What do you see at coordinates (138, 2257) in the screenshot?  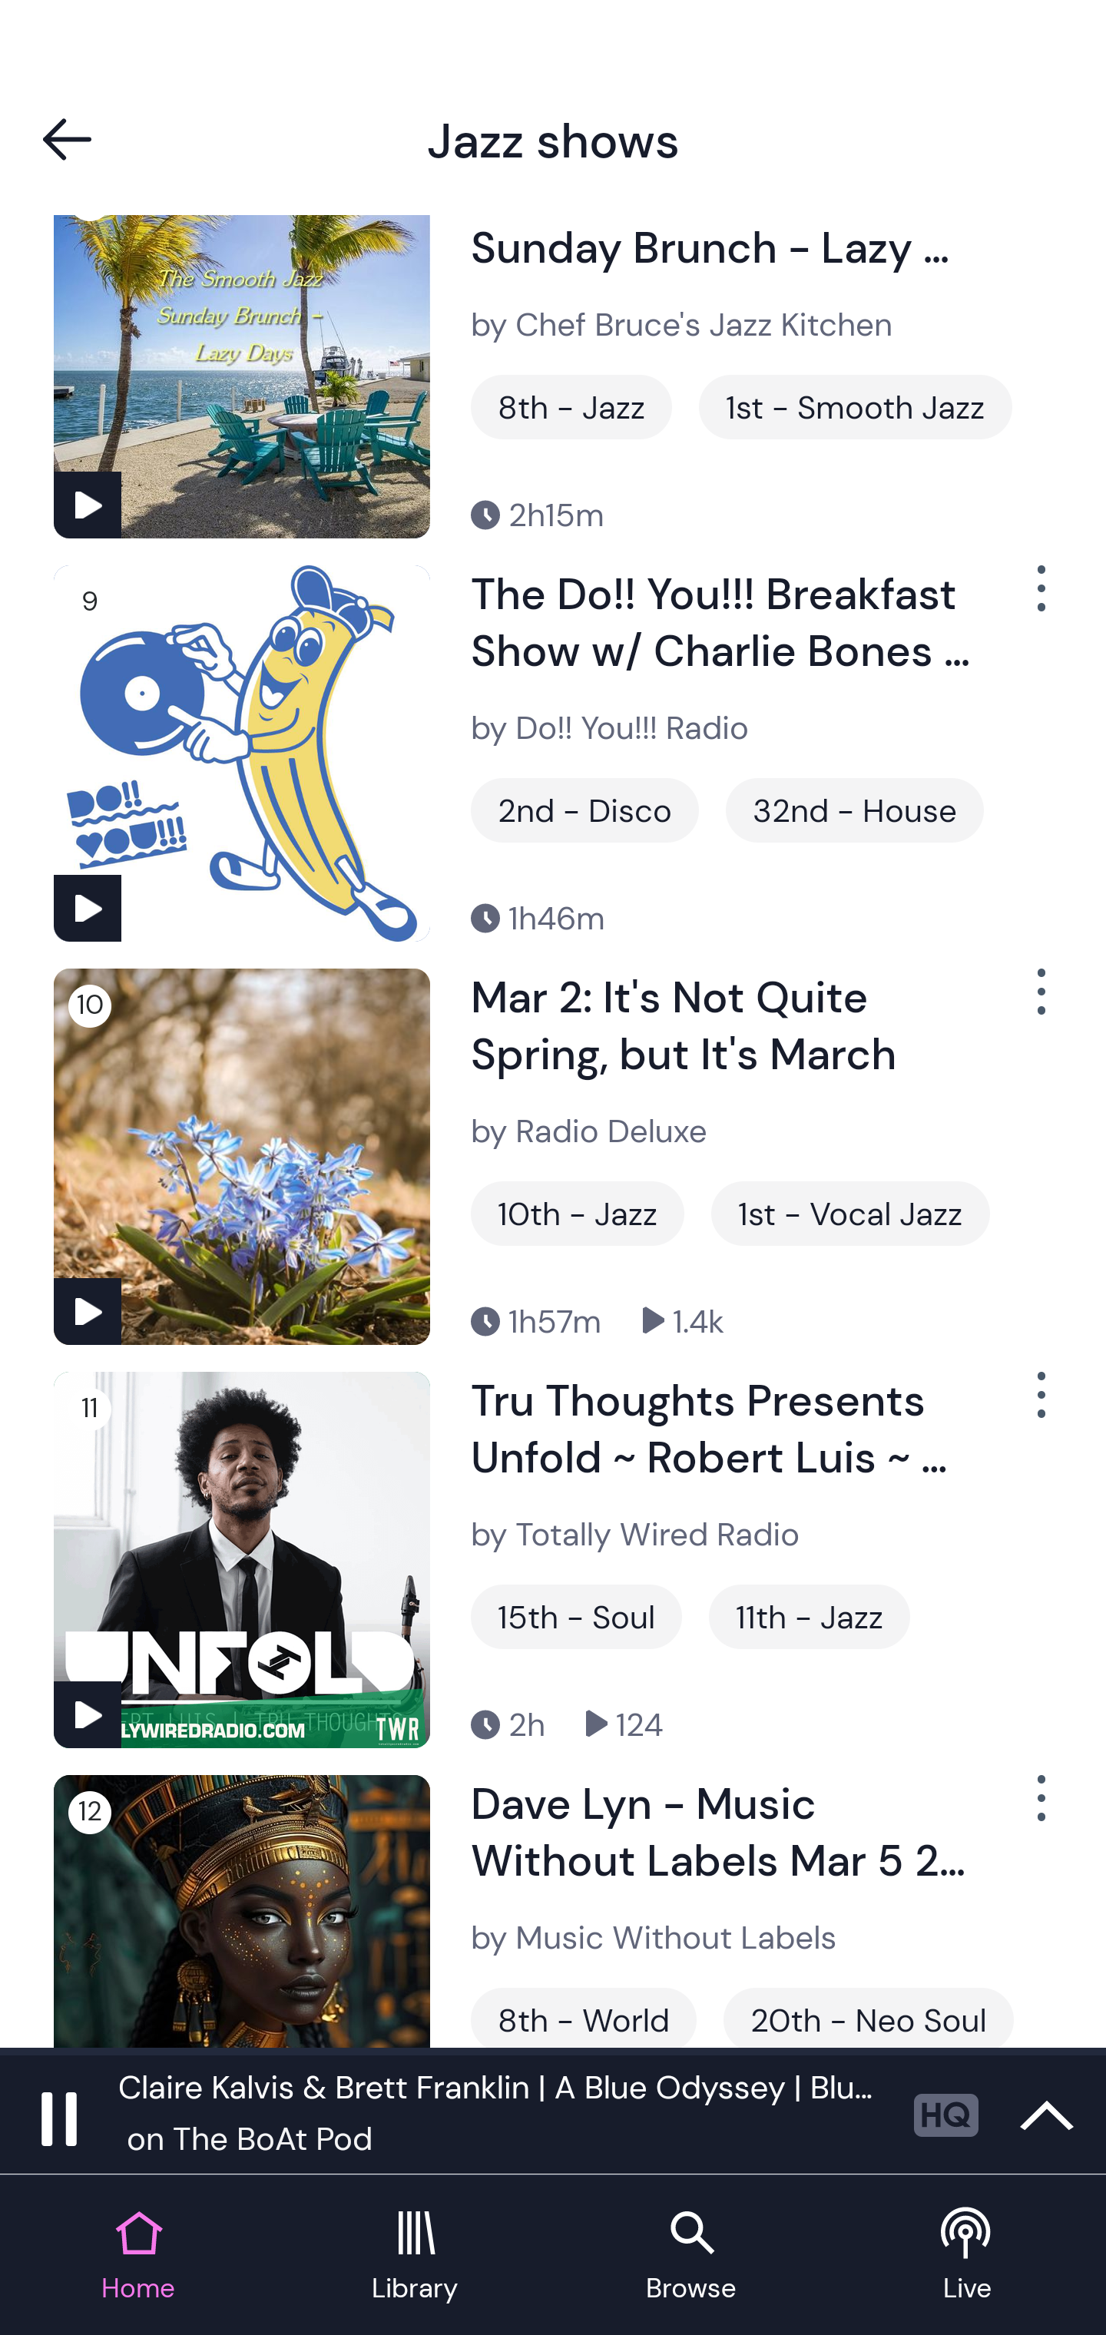 I see `Home tab Home` at bounding box center [138, 2257].